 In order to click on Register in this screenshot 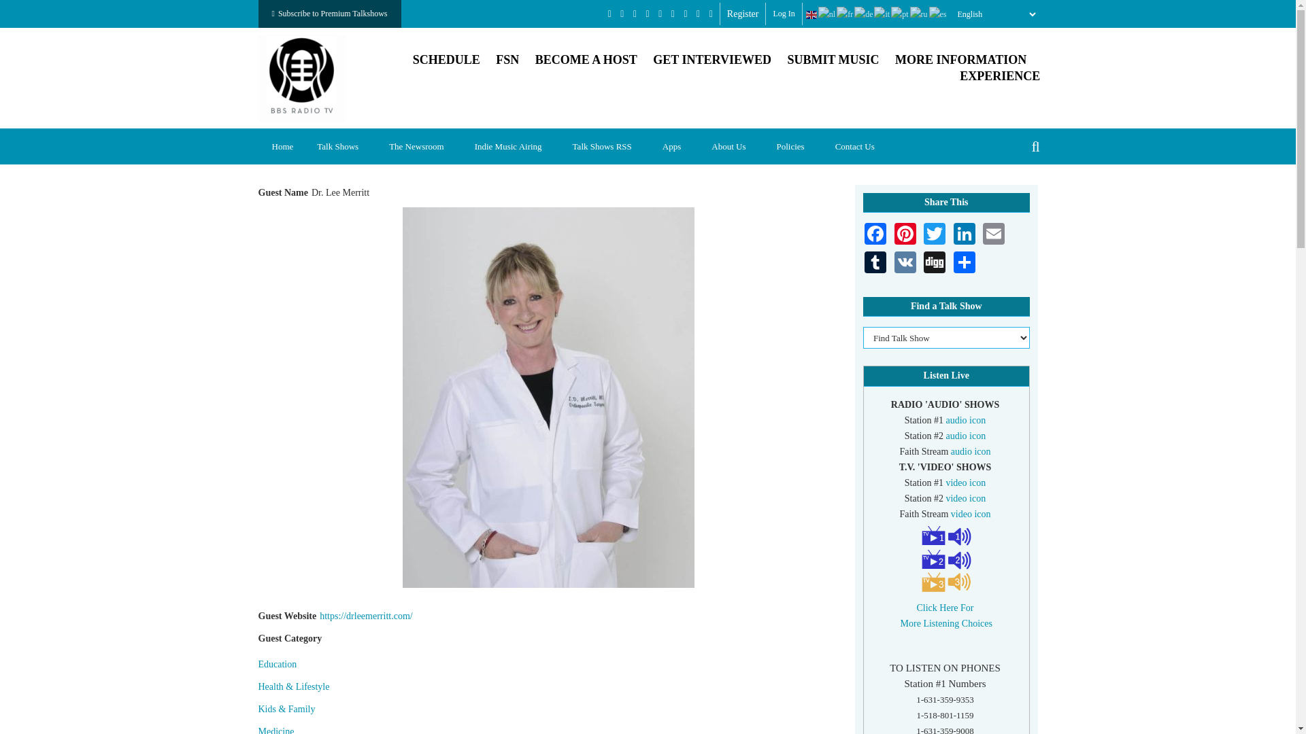, I will do `click(743, 14)`.